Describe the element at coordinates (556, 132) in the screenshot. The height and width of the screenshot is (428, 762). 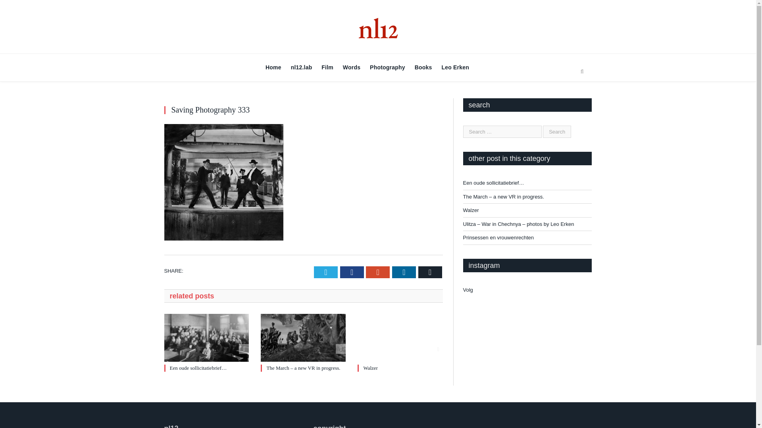
I see `Search` at that location.